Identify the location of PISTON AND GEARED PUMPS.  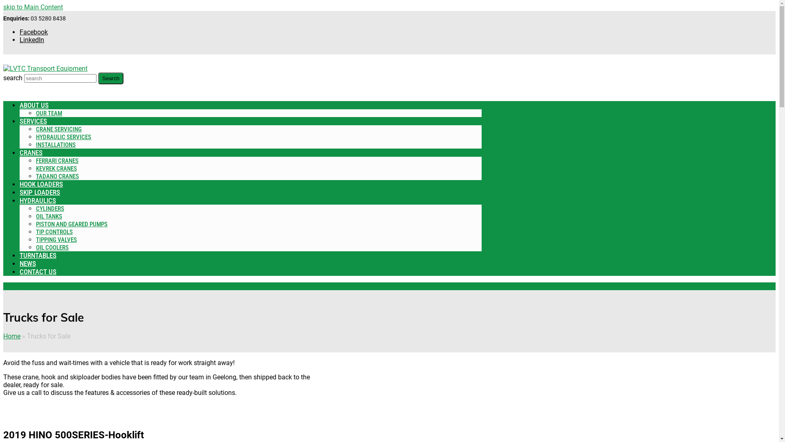
(72, 224).